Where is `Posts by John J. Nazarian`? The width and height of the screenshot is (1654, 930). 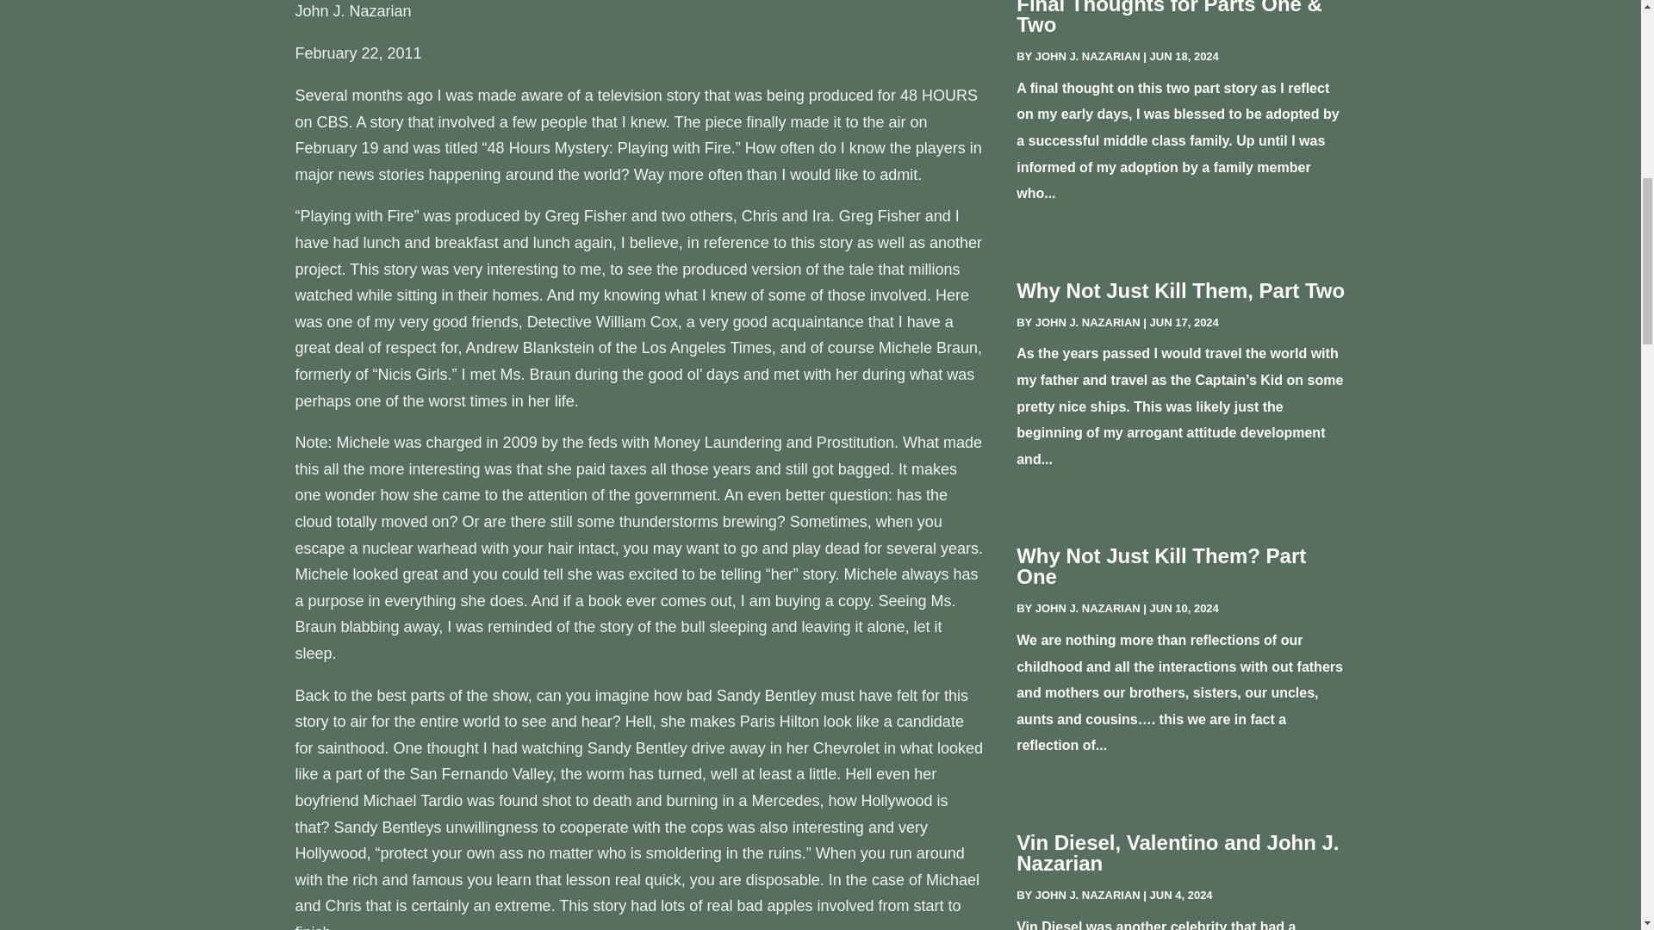
Posts by John J. Nazarian is located at coordinates (1087, 895).